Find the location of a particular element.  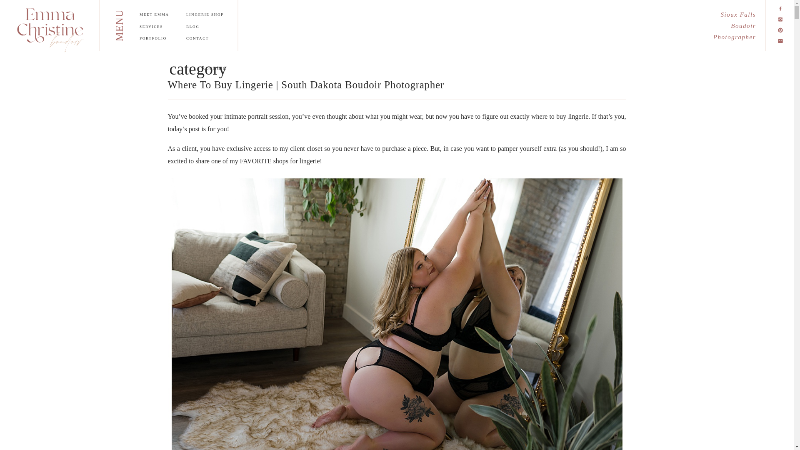

CONTACT is located at coordinates (207, 39).